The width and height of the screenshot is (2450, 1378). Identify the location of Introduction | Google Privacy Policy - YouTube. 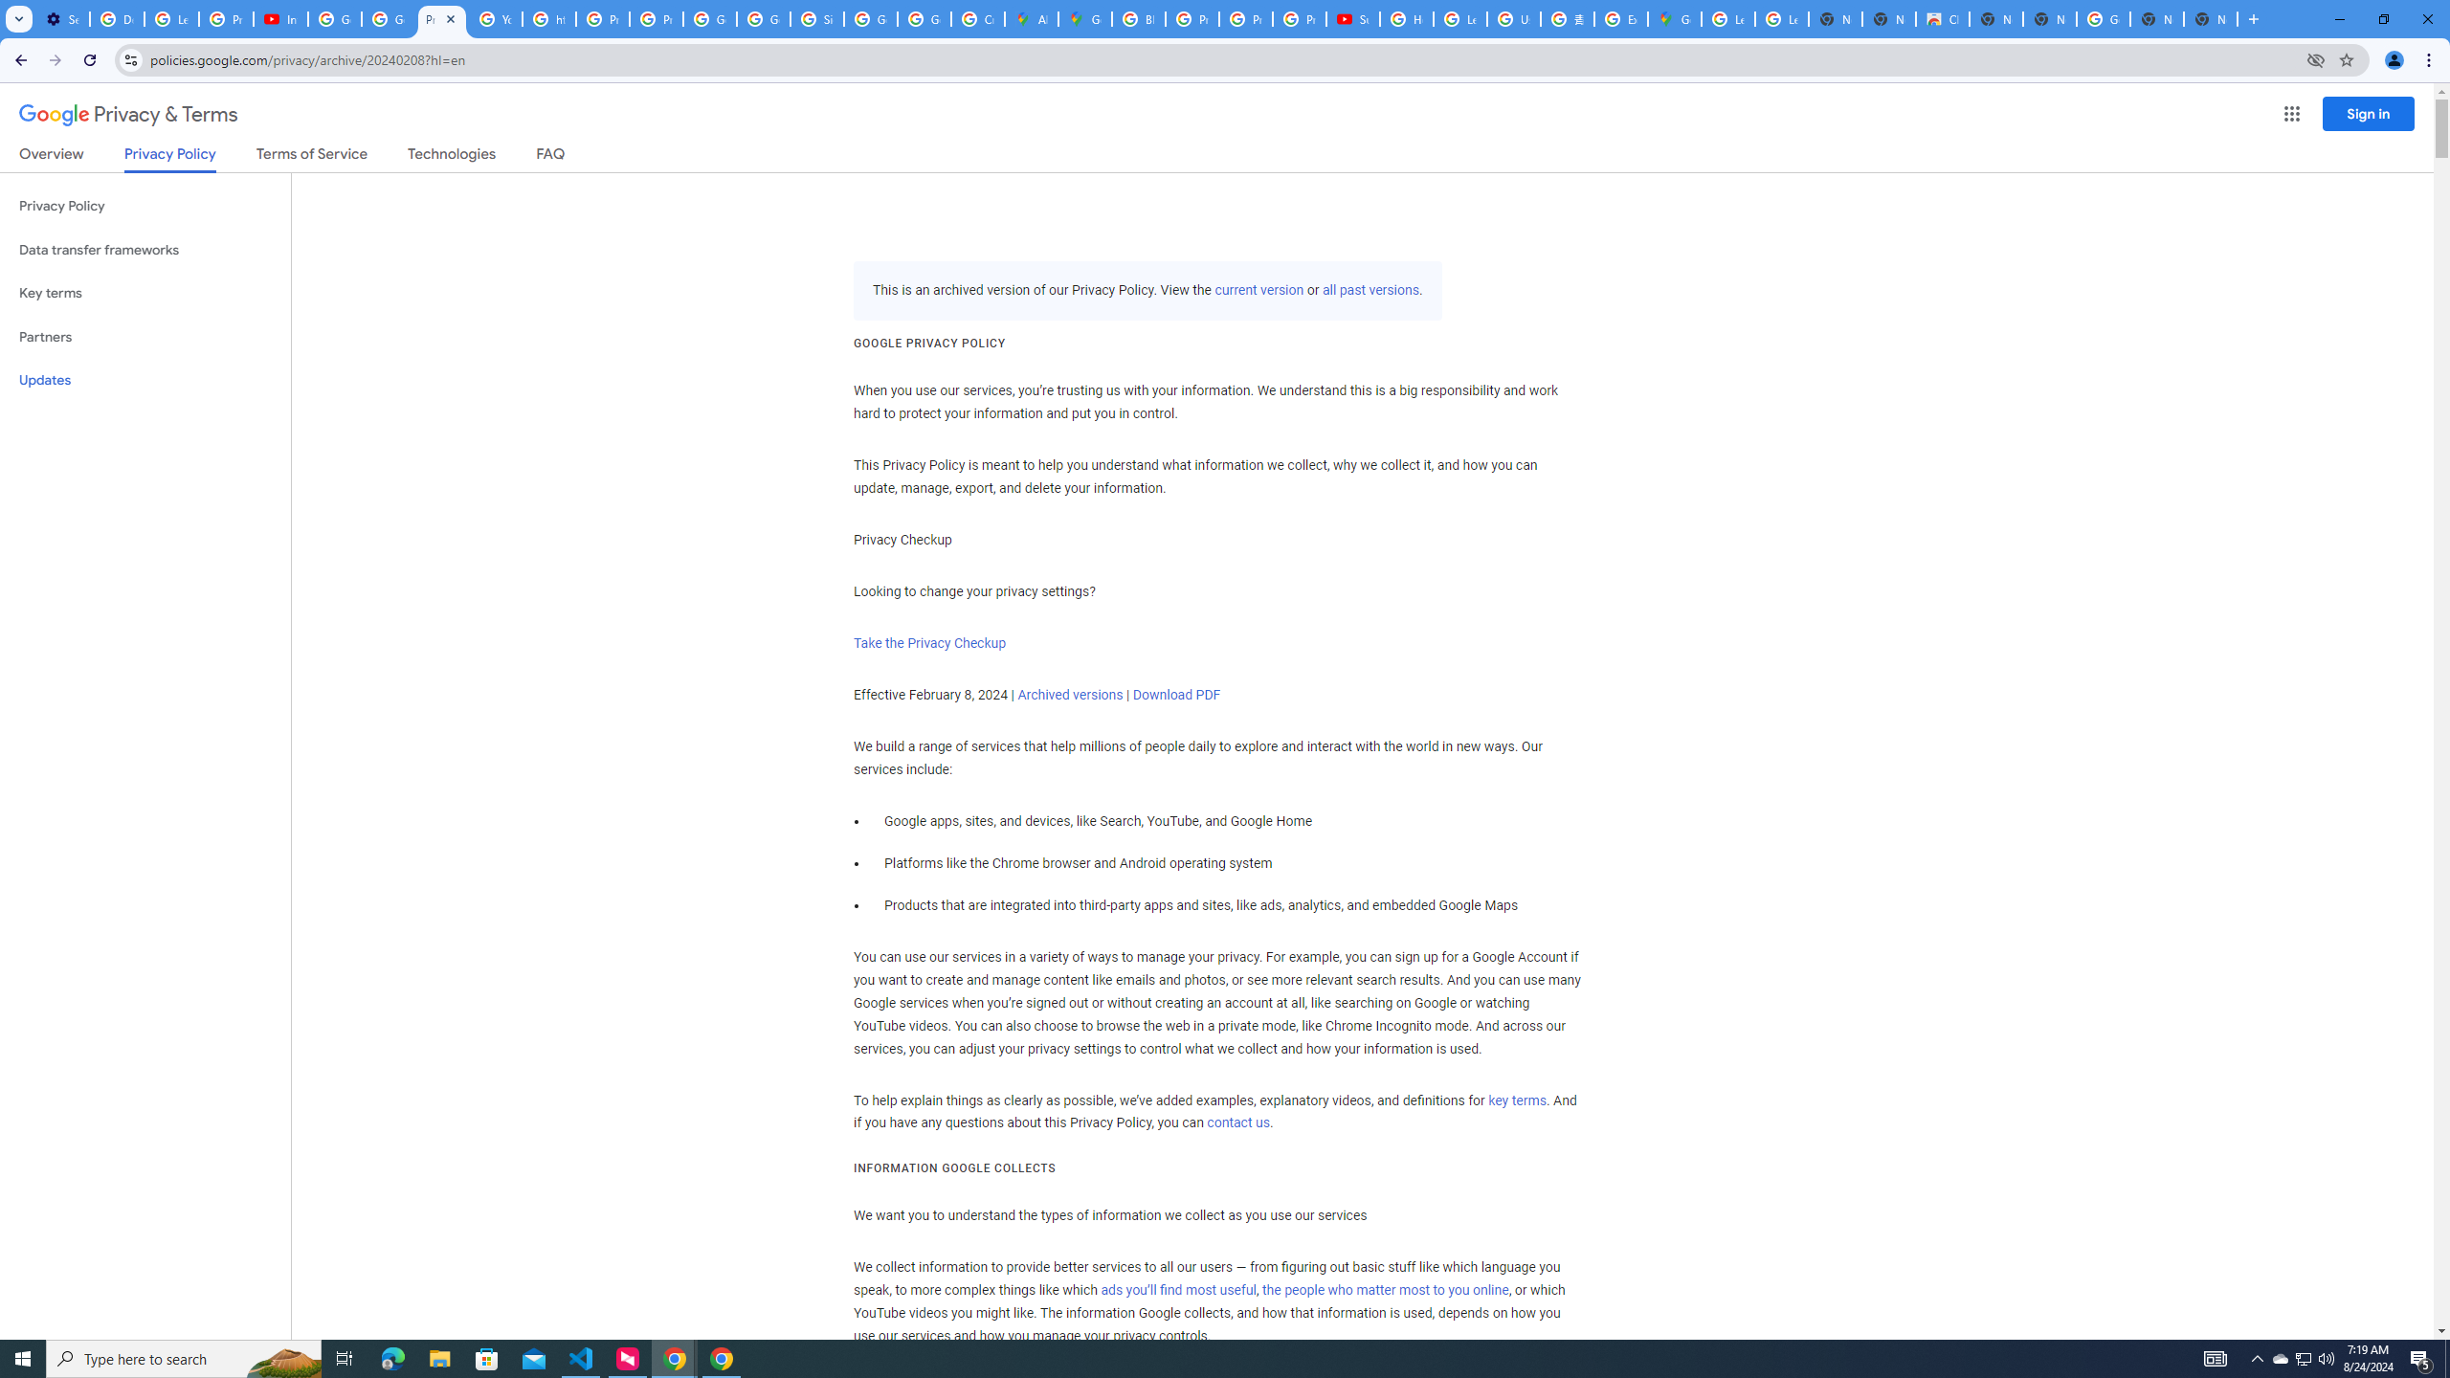
(280, 19).